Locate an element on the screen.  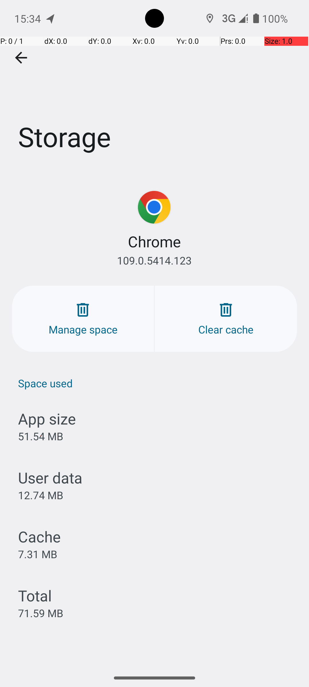
Cache is located at coordinates (39, 536).